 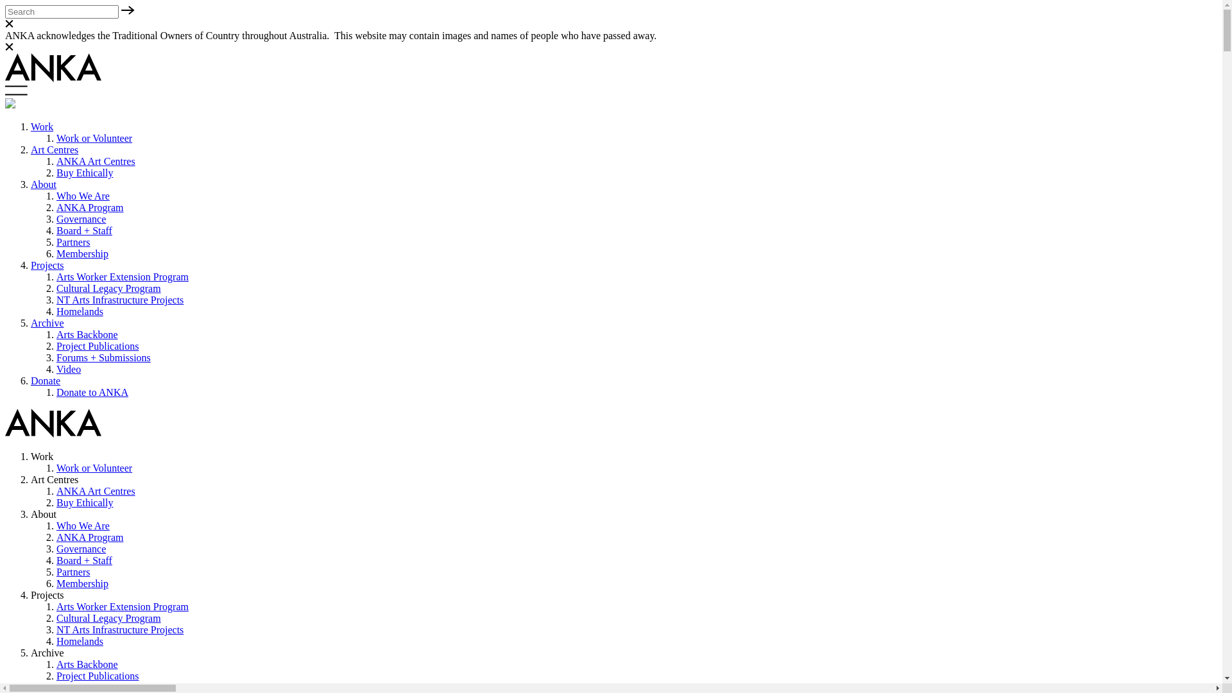 What do you see at coordinates (44, 185) in the screenshot?
I see `About` at bounding box center [44, 185].